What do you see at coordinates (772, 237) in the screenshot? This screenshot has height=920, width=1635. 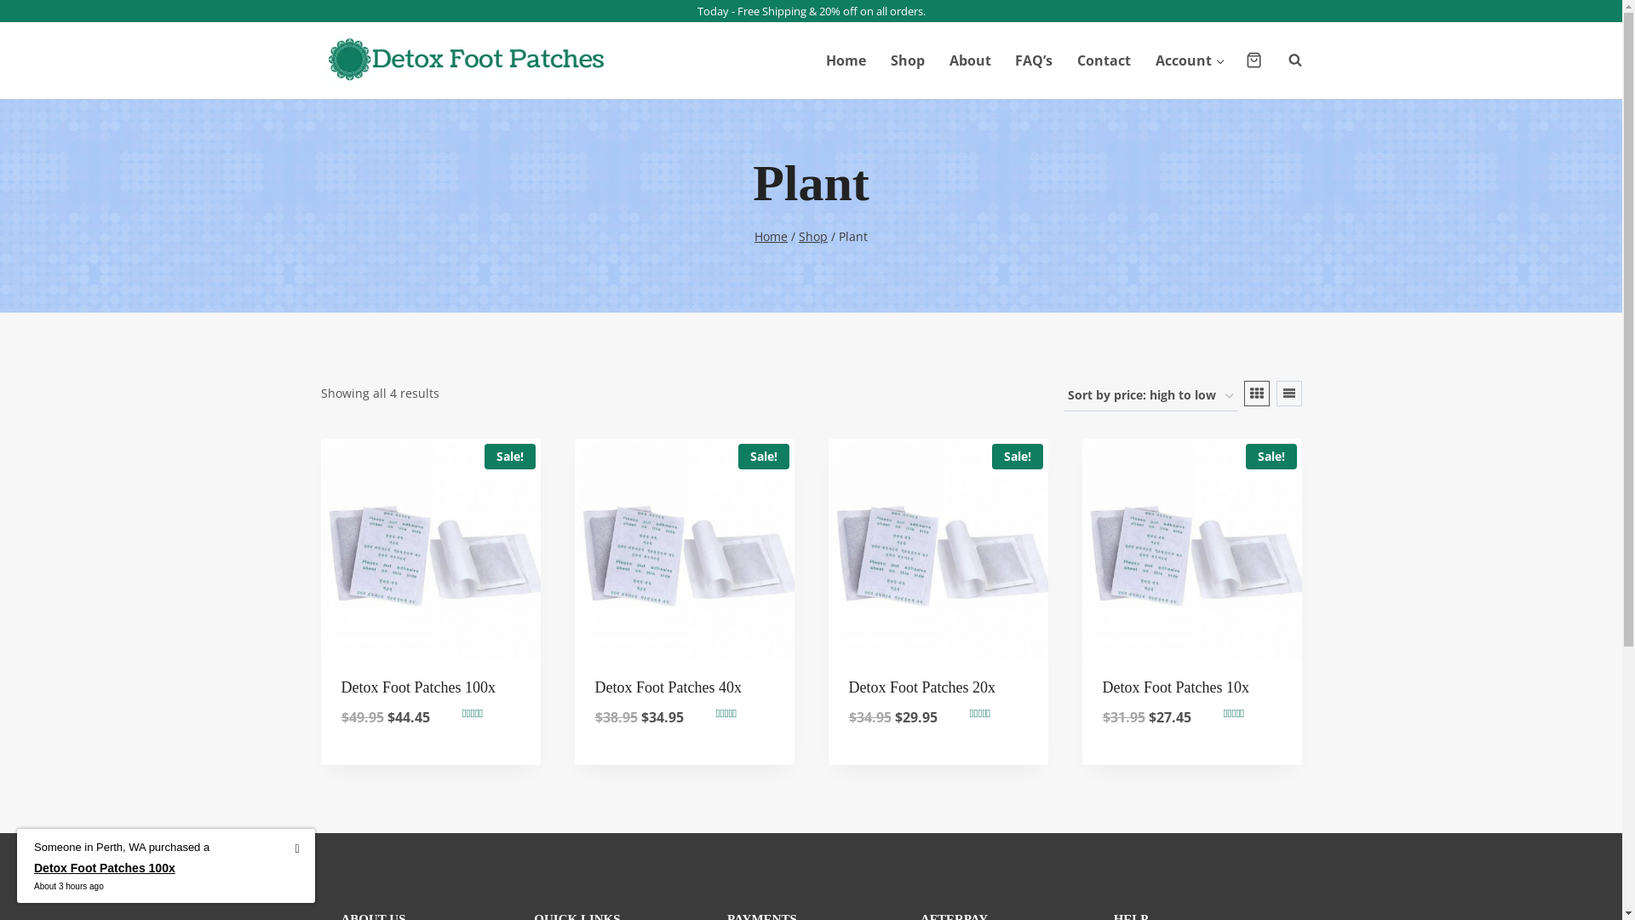 I see `Home` at bounding box center [772, 237].